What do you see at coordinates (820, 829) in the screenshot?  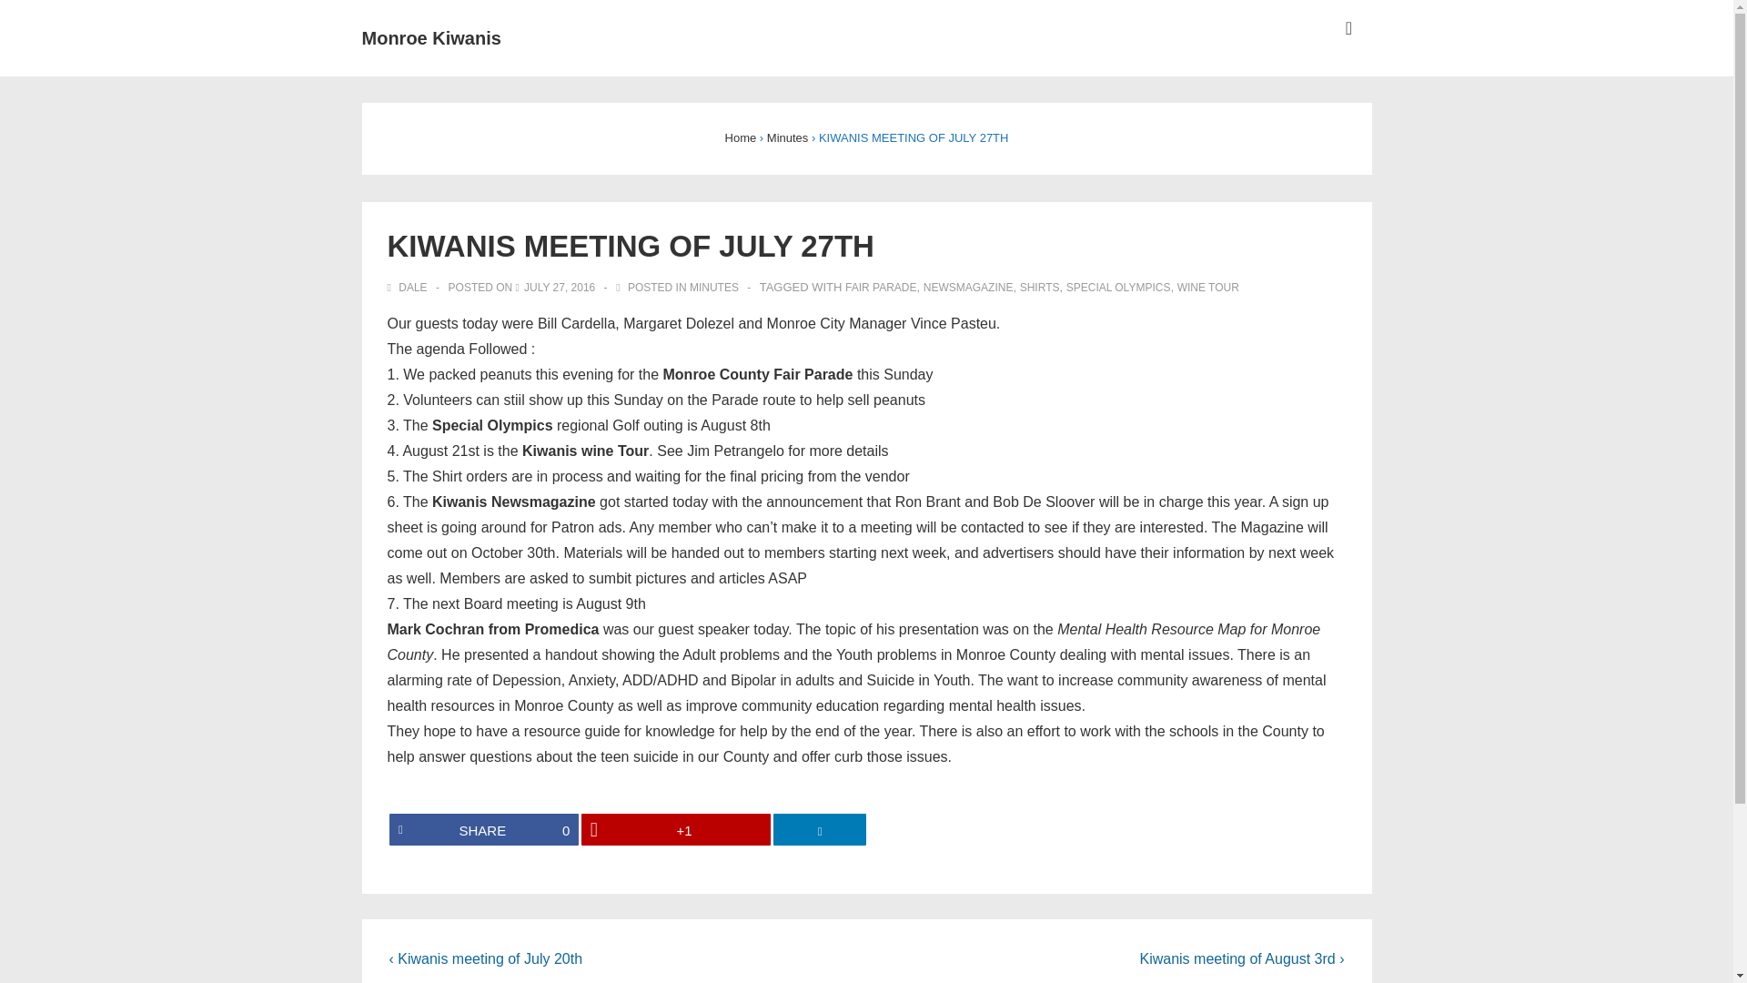 I see `SPECIAL OLYMPICS` at bounding box center [820, 829].